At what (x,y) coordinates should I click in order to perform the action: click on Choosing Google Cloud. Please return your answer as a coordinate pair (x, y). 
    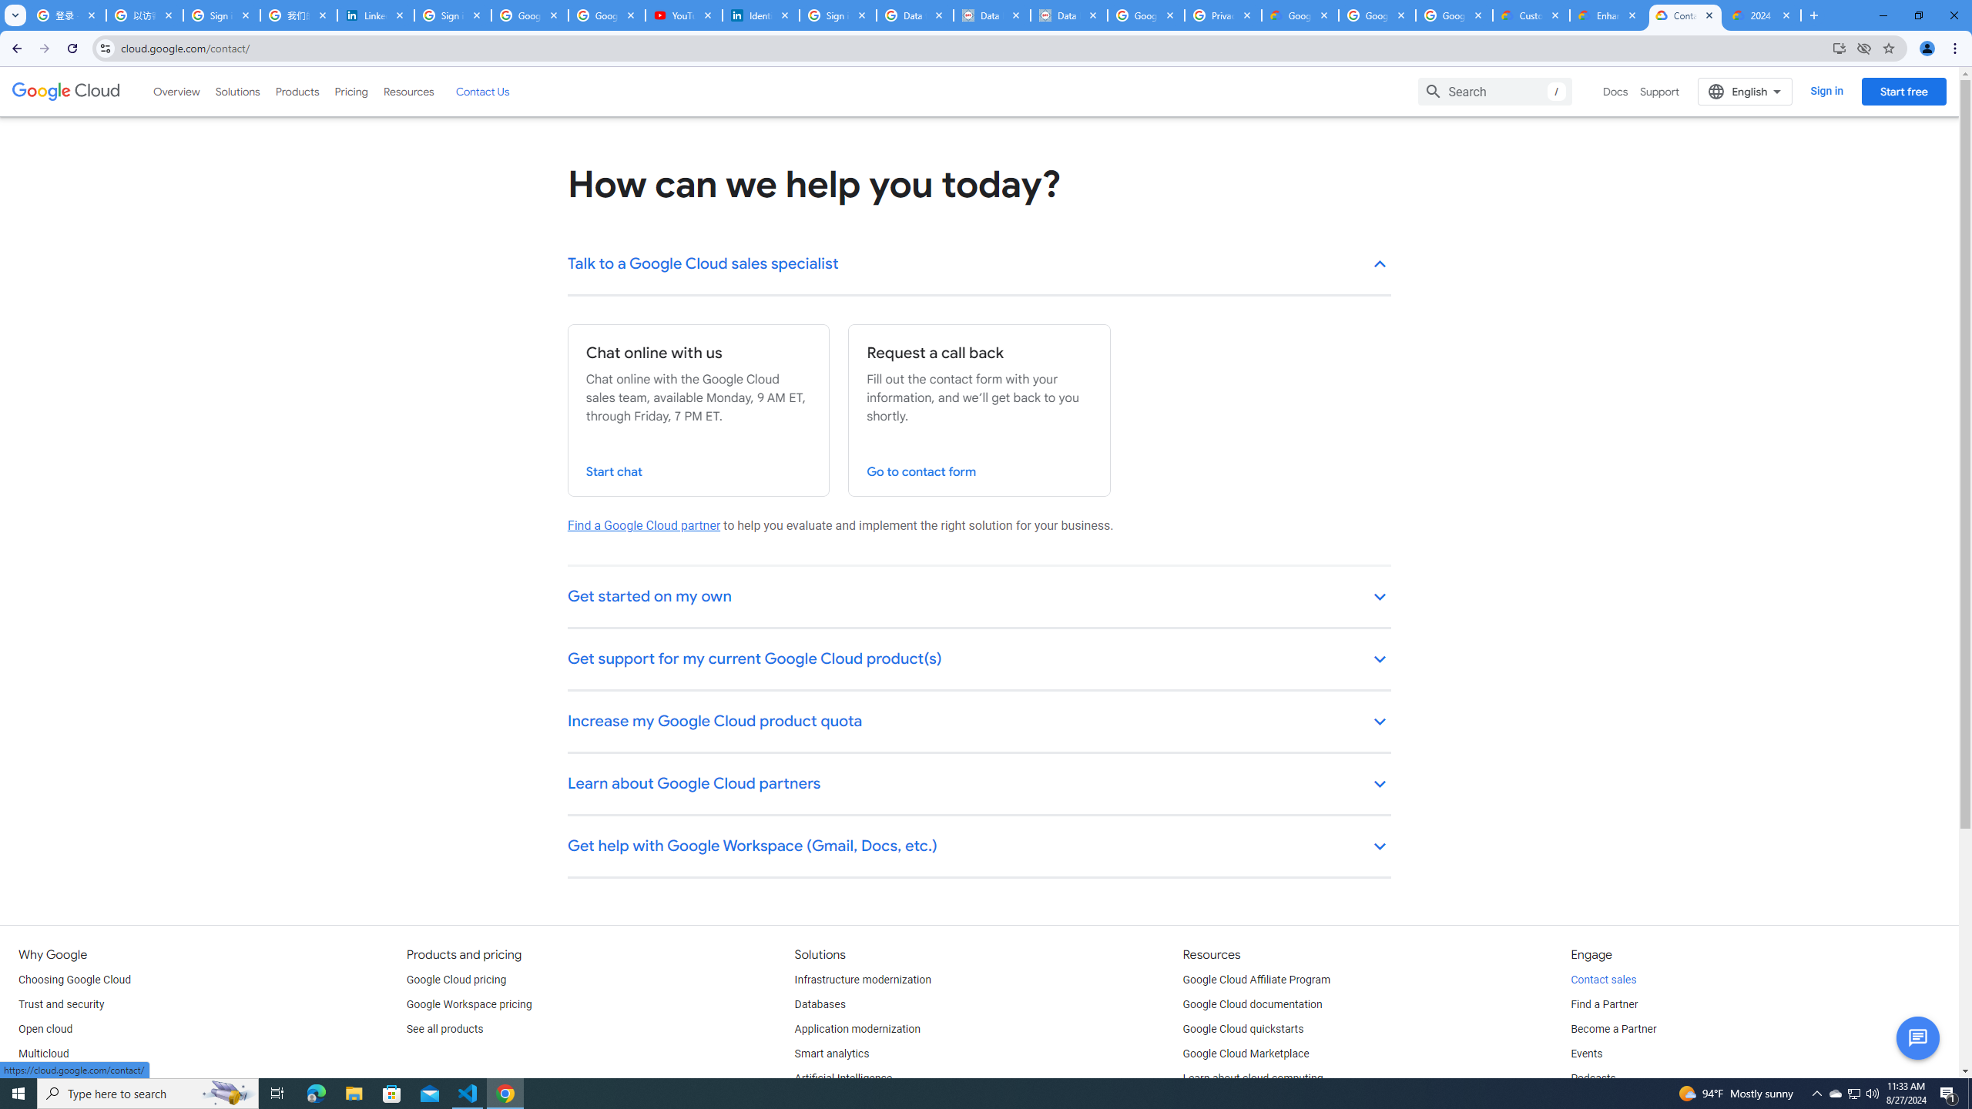
    Looking at the image, I should click on (75, 980).